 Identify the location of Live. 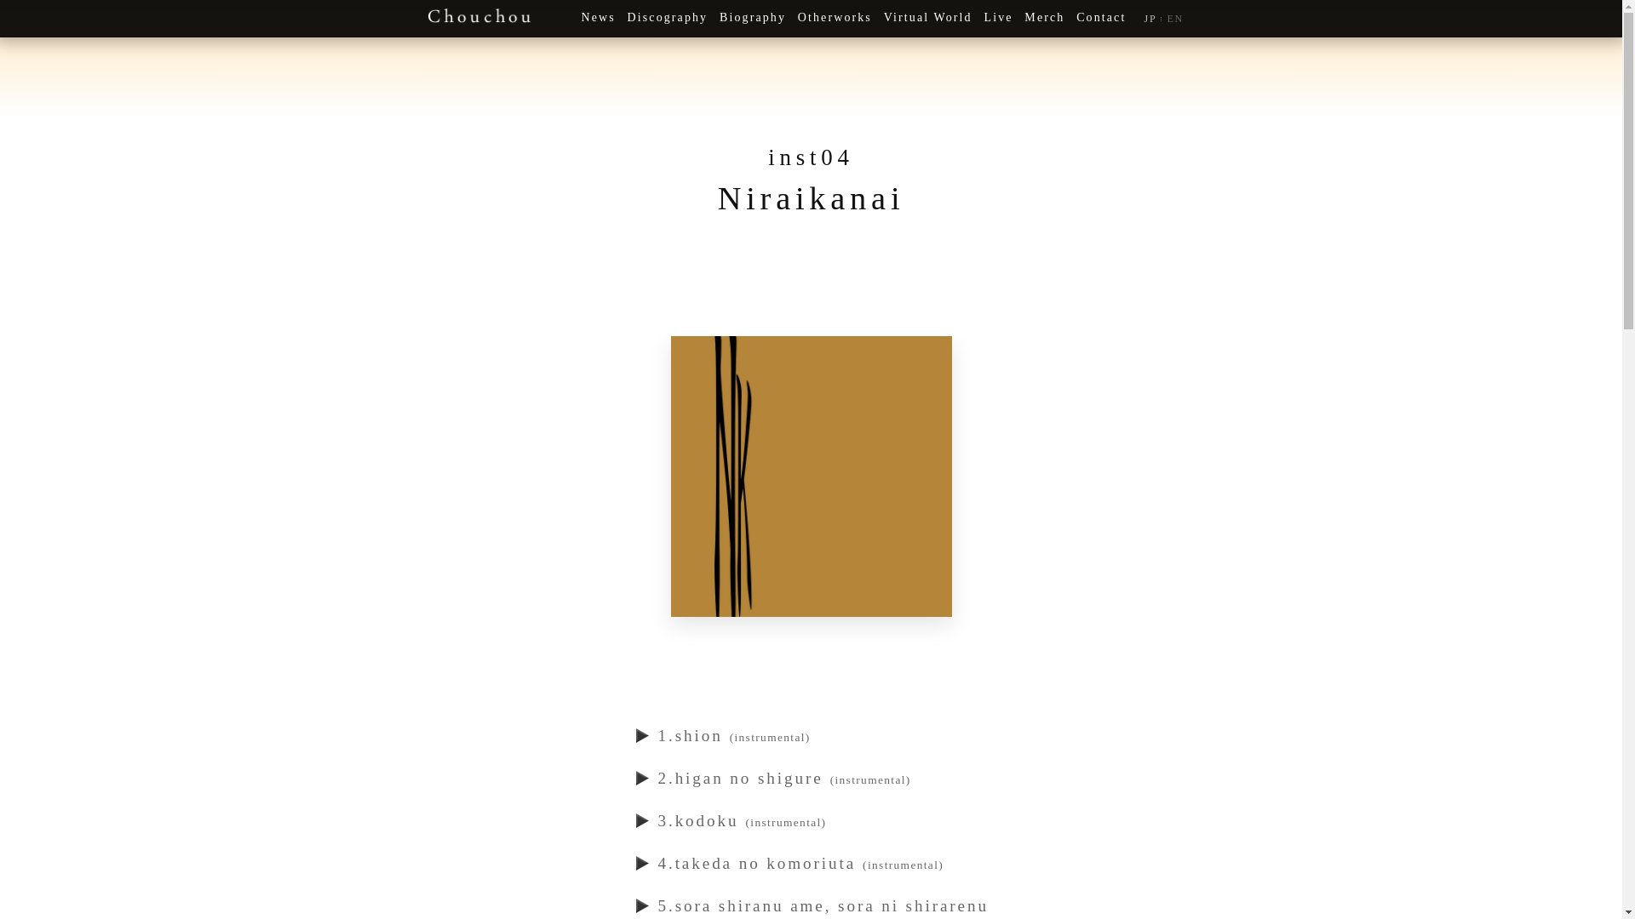
(998, 19).